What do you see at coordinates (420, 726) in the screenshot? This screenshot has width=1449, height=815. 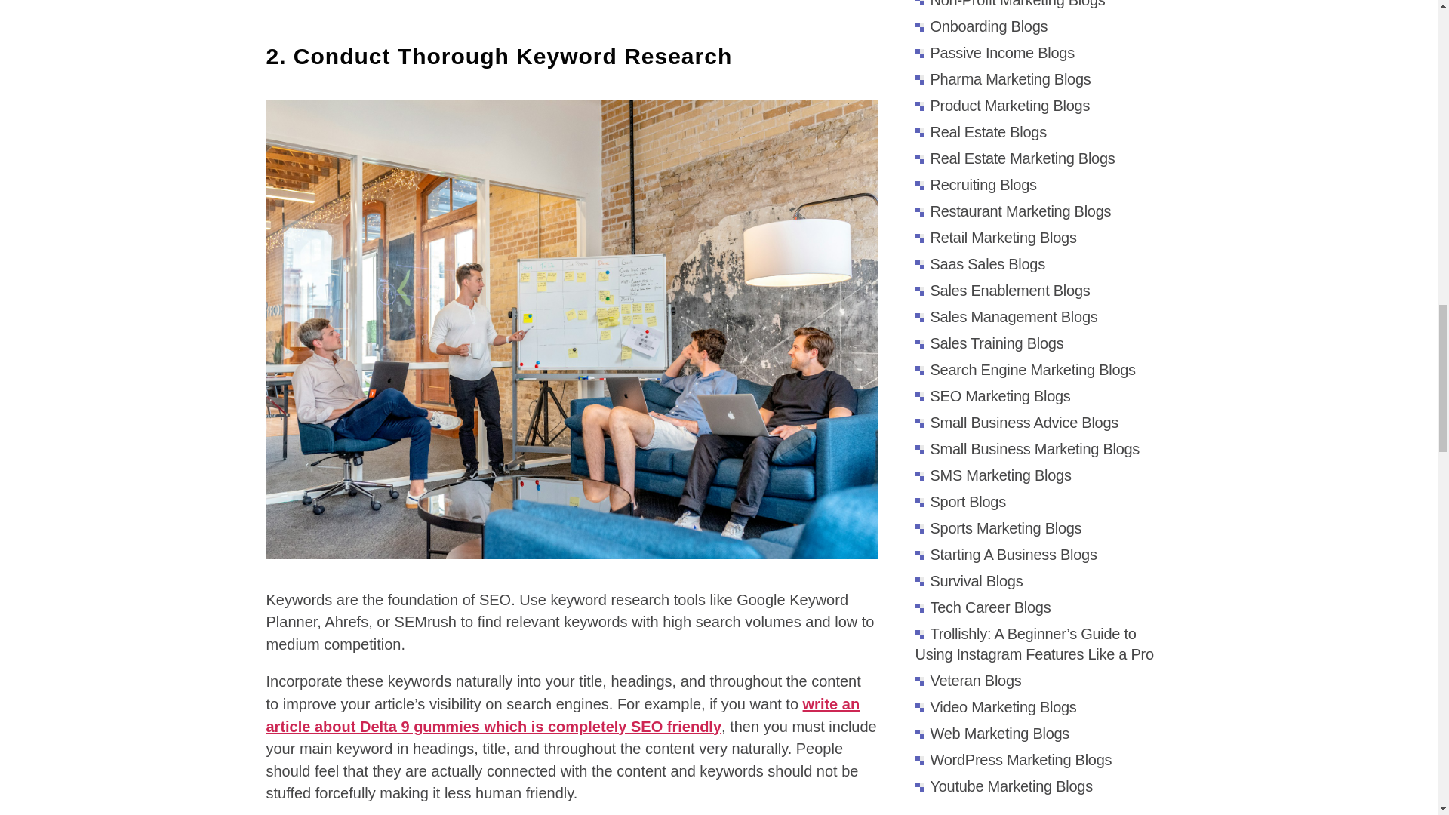 I see `Delta 9 gummies` at bounding box center [420, 726].